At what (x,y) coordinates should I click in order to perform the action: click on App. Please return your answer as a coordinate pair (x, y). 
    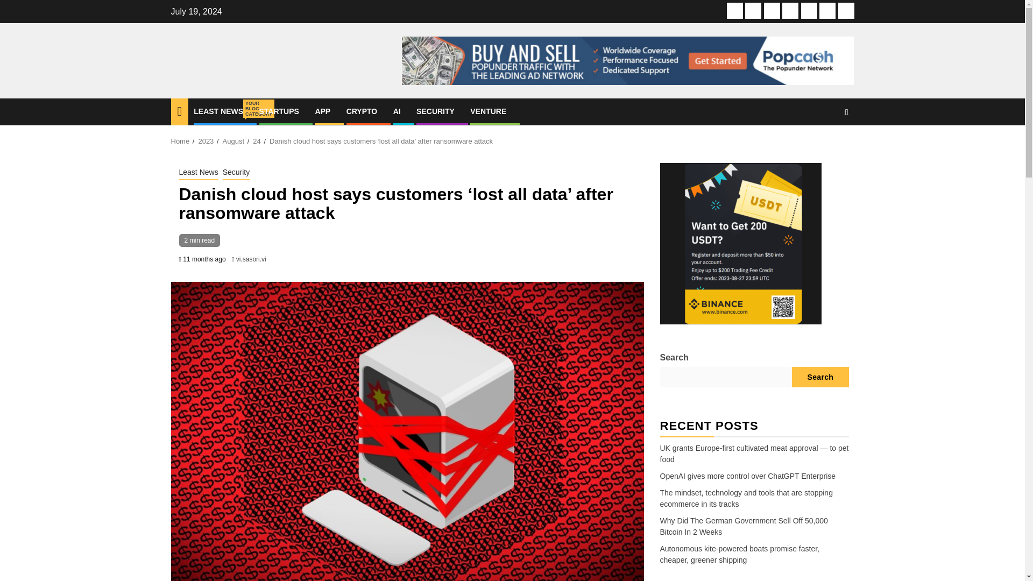
    Looking at the image, I should click on (772, 11).